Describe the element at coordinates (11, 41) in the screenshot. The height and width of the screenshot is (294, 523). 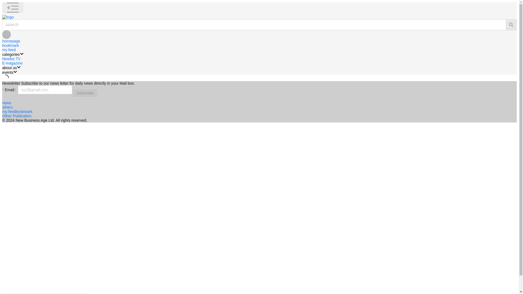
I see `homepage` at that location.